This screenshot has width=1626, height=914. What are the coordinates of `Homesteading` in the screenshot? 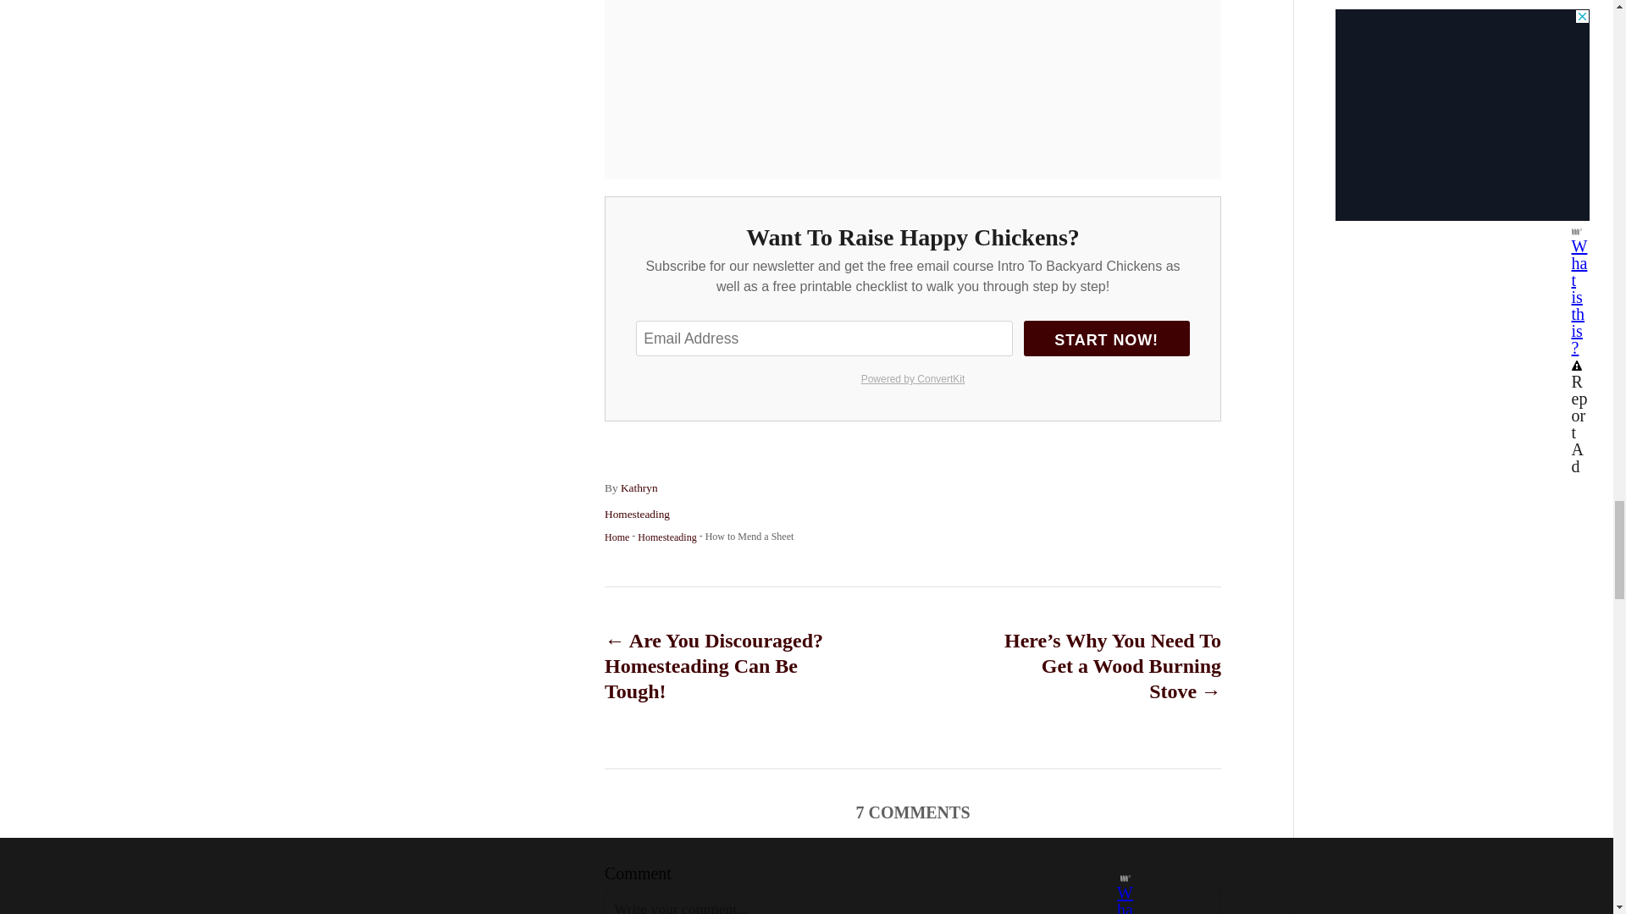 It's located at (666, 537).